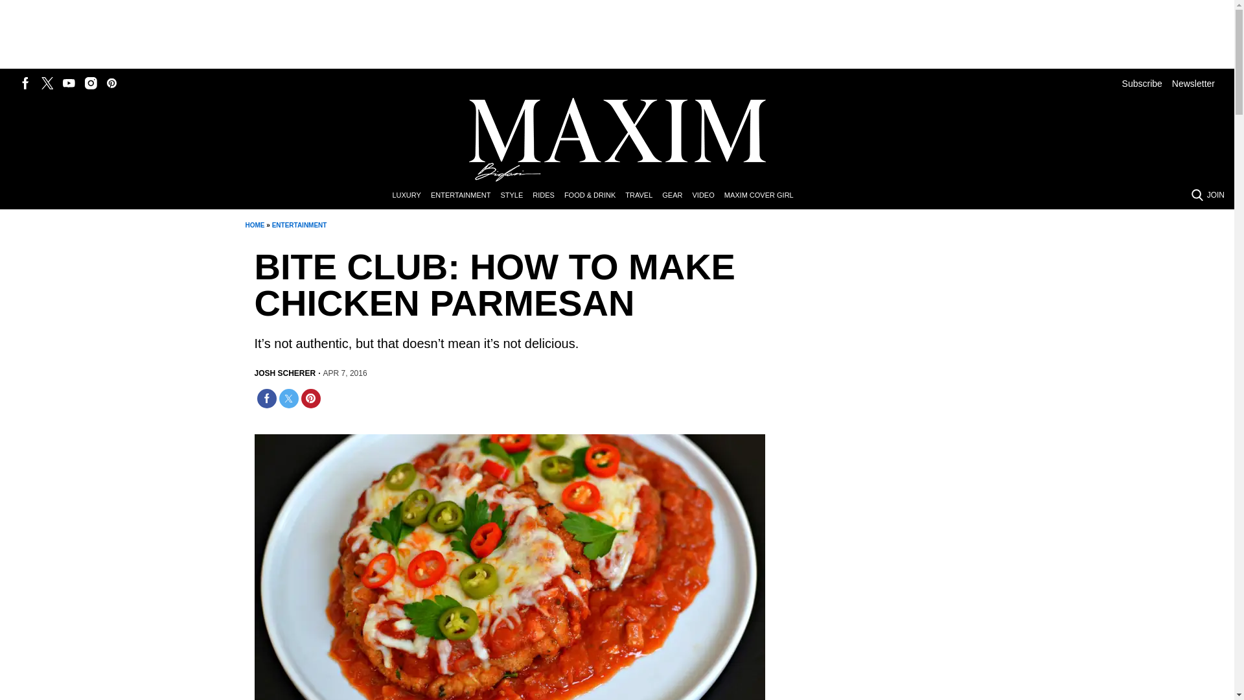  What do you see at coordinates (284, 373) in the screenshot?
I see `Posts by Josh Scherer` at bounding box center [284, 373].